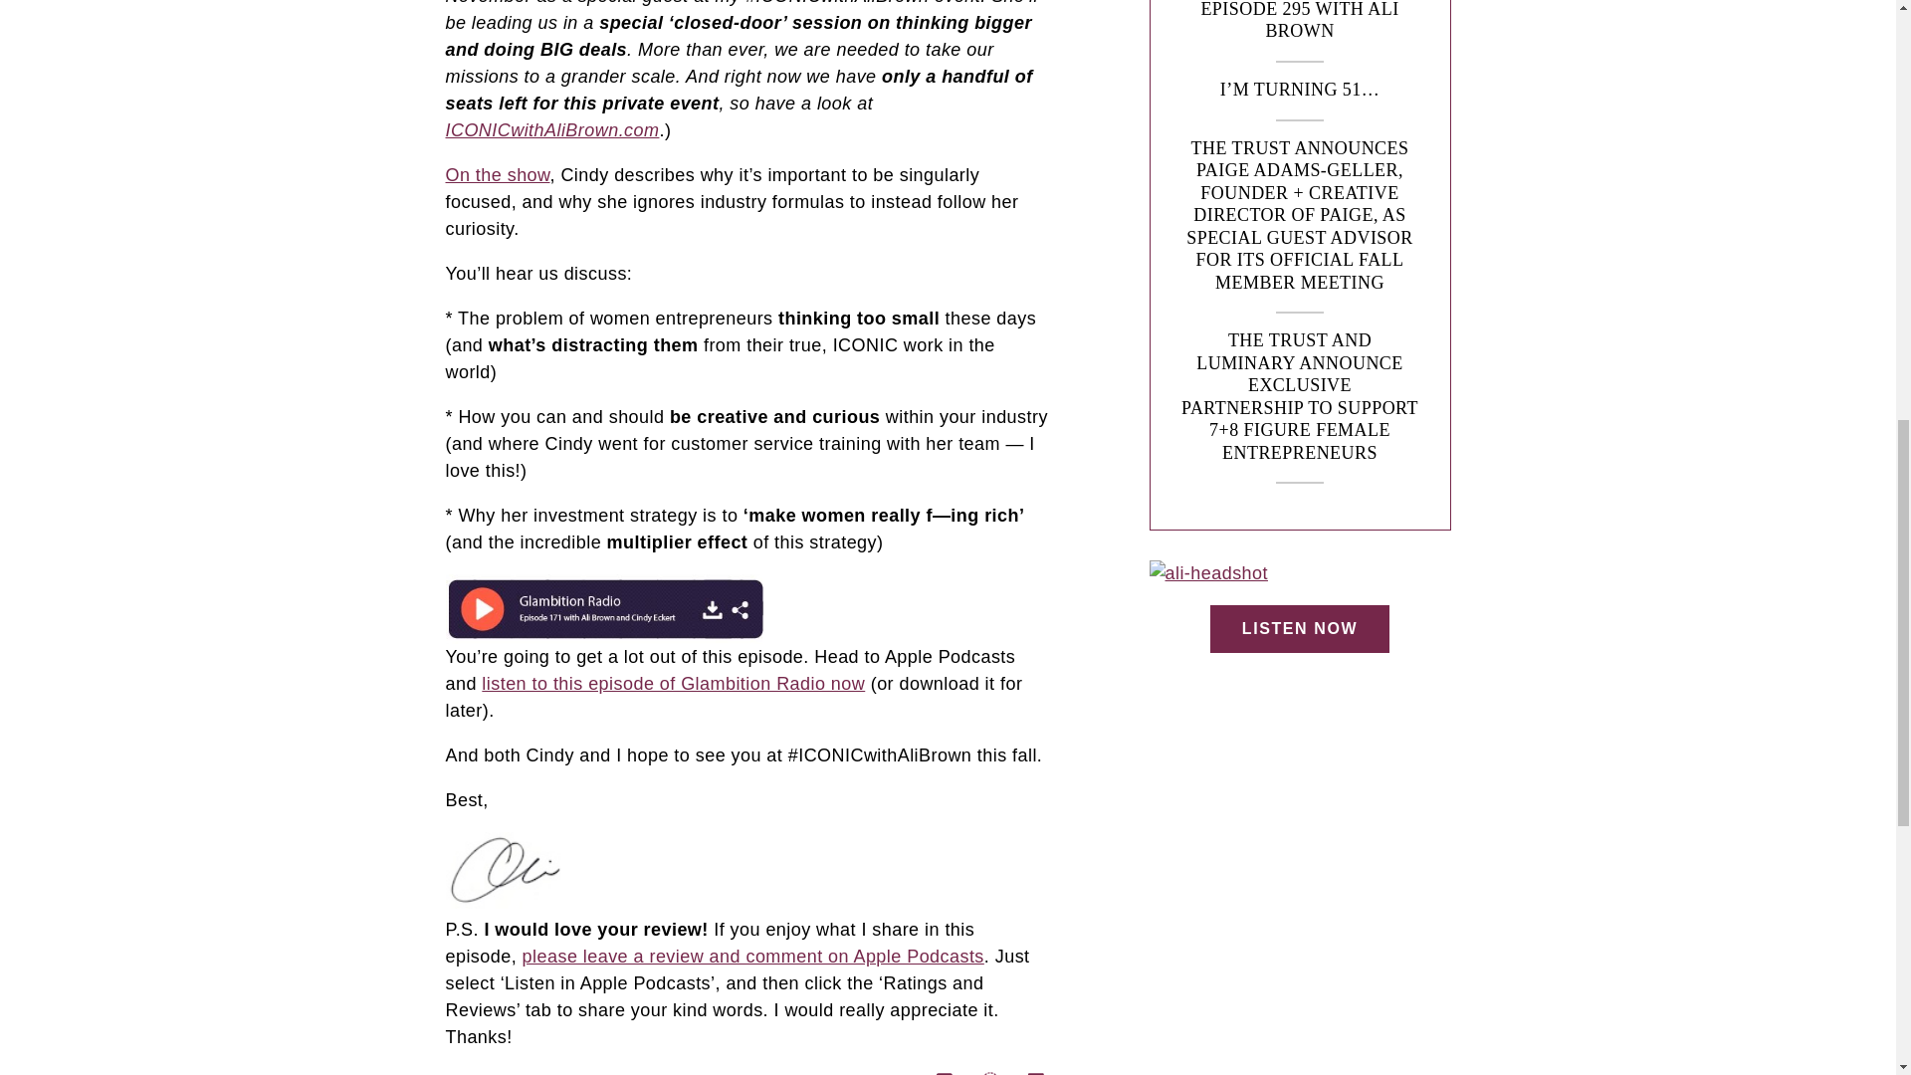 This screenshot has width=1911, height=1075. What do you see at coordinates (551, 129) in the screenshot?
I see `ICONICwithAliBrown.com` at bounding box center [551, 129].